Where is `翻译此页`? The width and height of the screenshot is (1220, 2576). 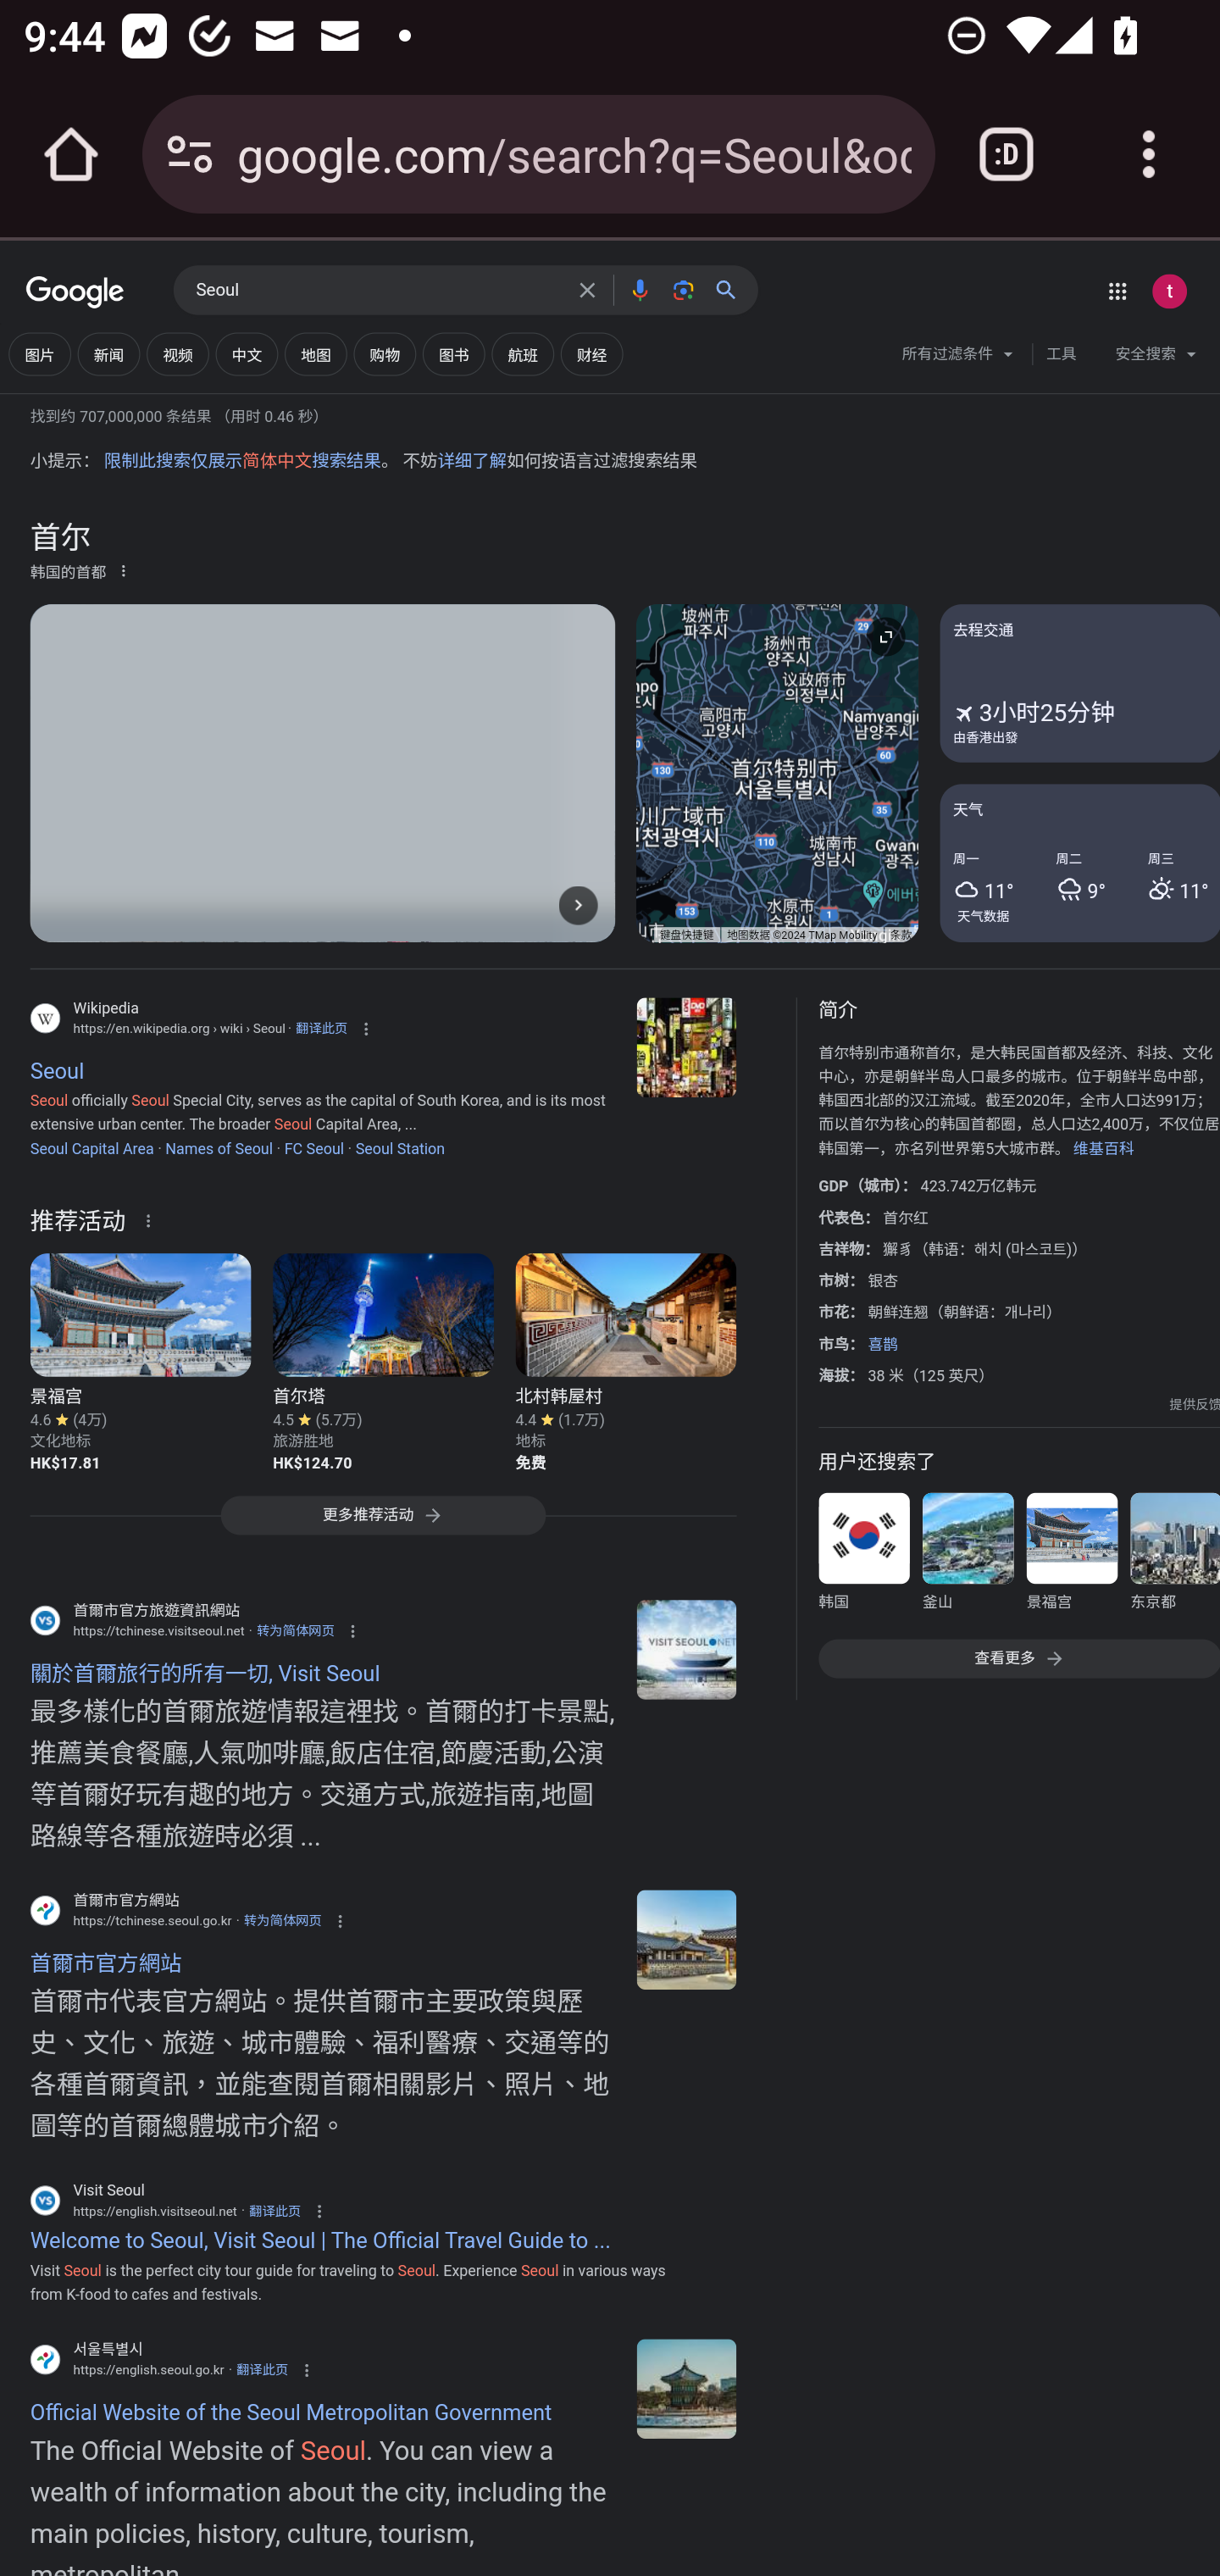
翻译此页 is located at coordinates (320, 1029).